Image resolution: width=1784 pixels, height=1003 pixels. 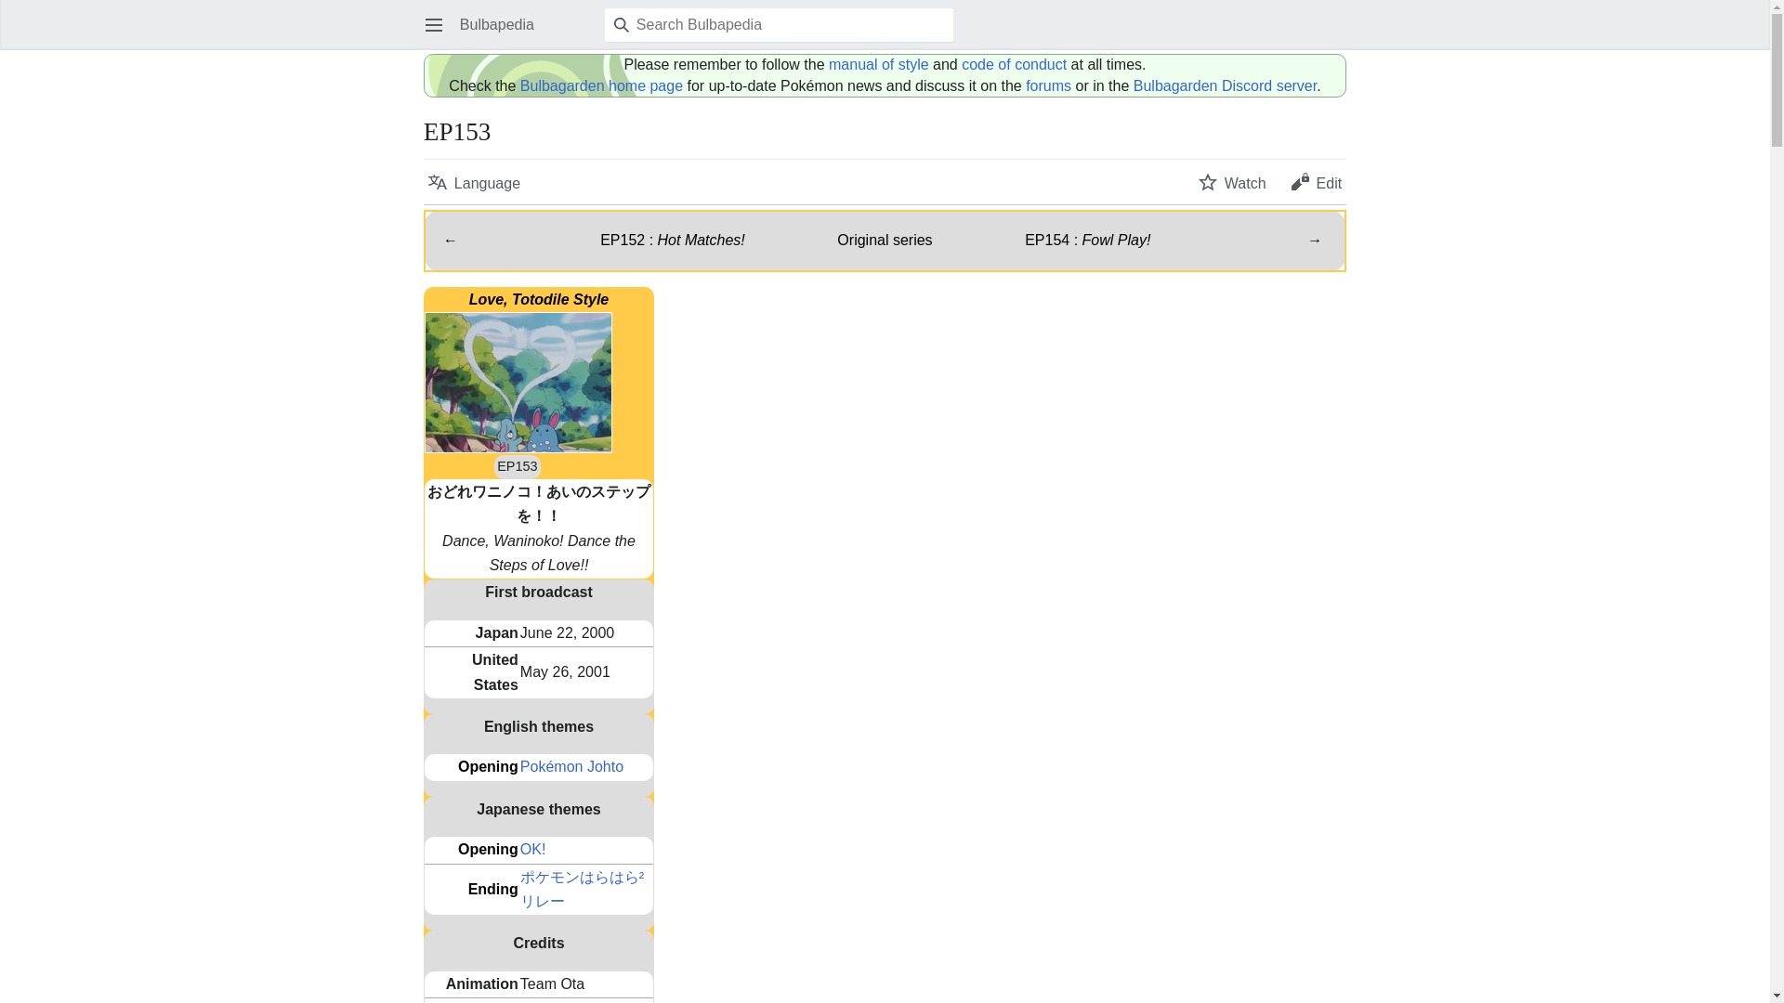 What do you see at coordinates (1316, 182) in the screenshot?
I see `Edit` at bounding box center [1316, 182].